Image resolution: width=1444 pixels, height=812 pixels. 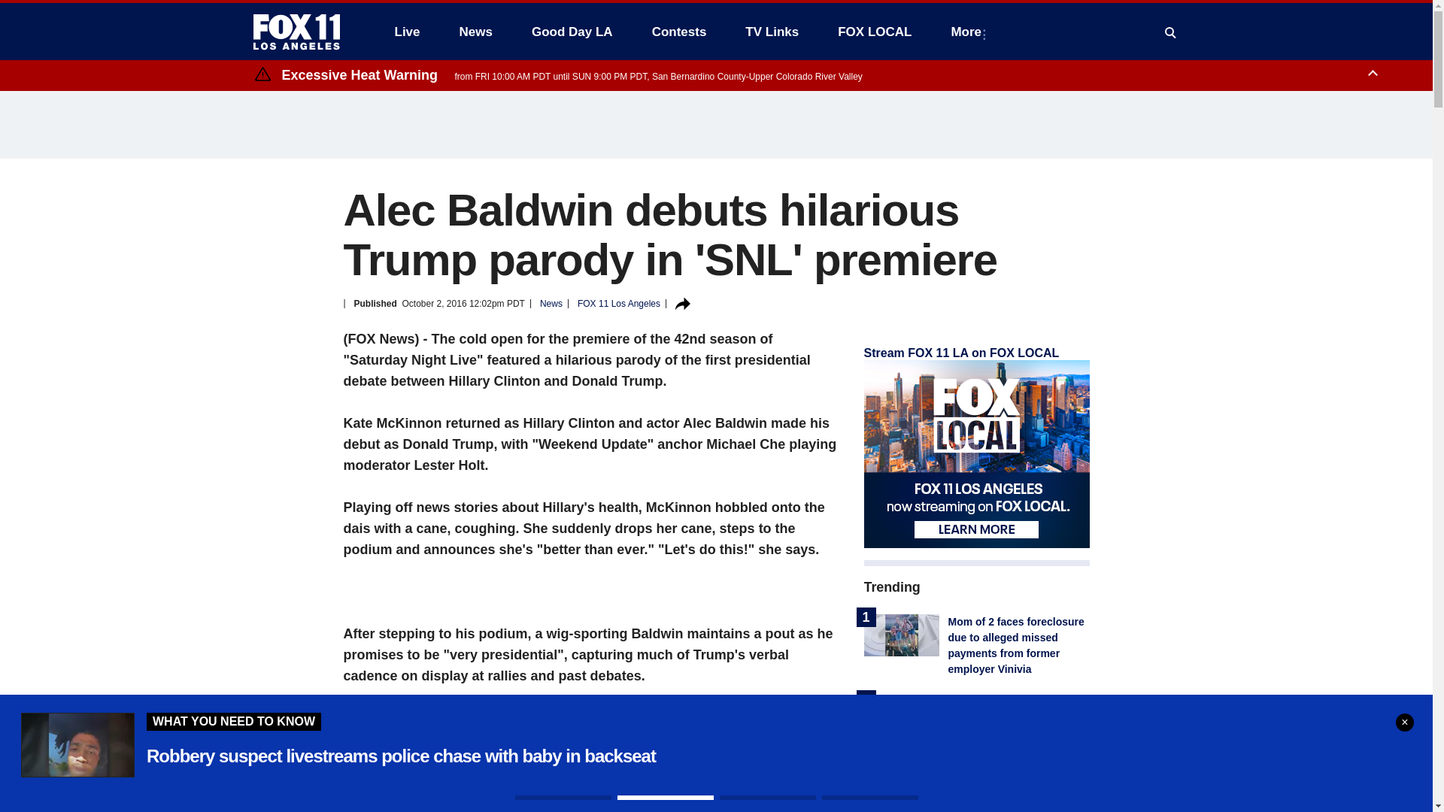 What do you see at coordinates (475, 32) in the screenshot?
I see `News` at bounding box center [475, 32].